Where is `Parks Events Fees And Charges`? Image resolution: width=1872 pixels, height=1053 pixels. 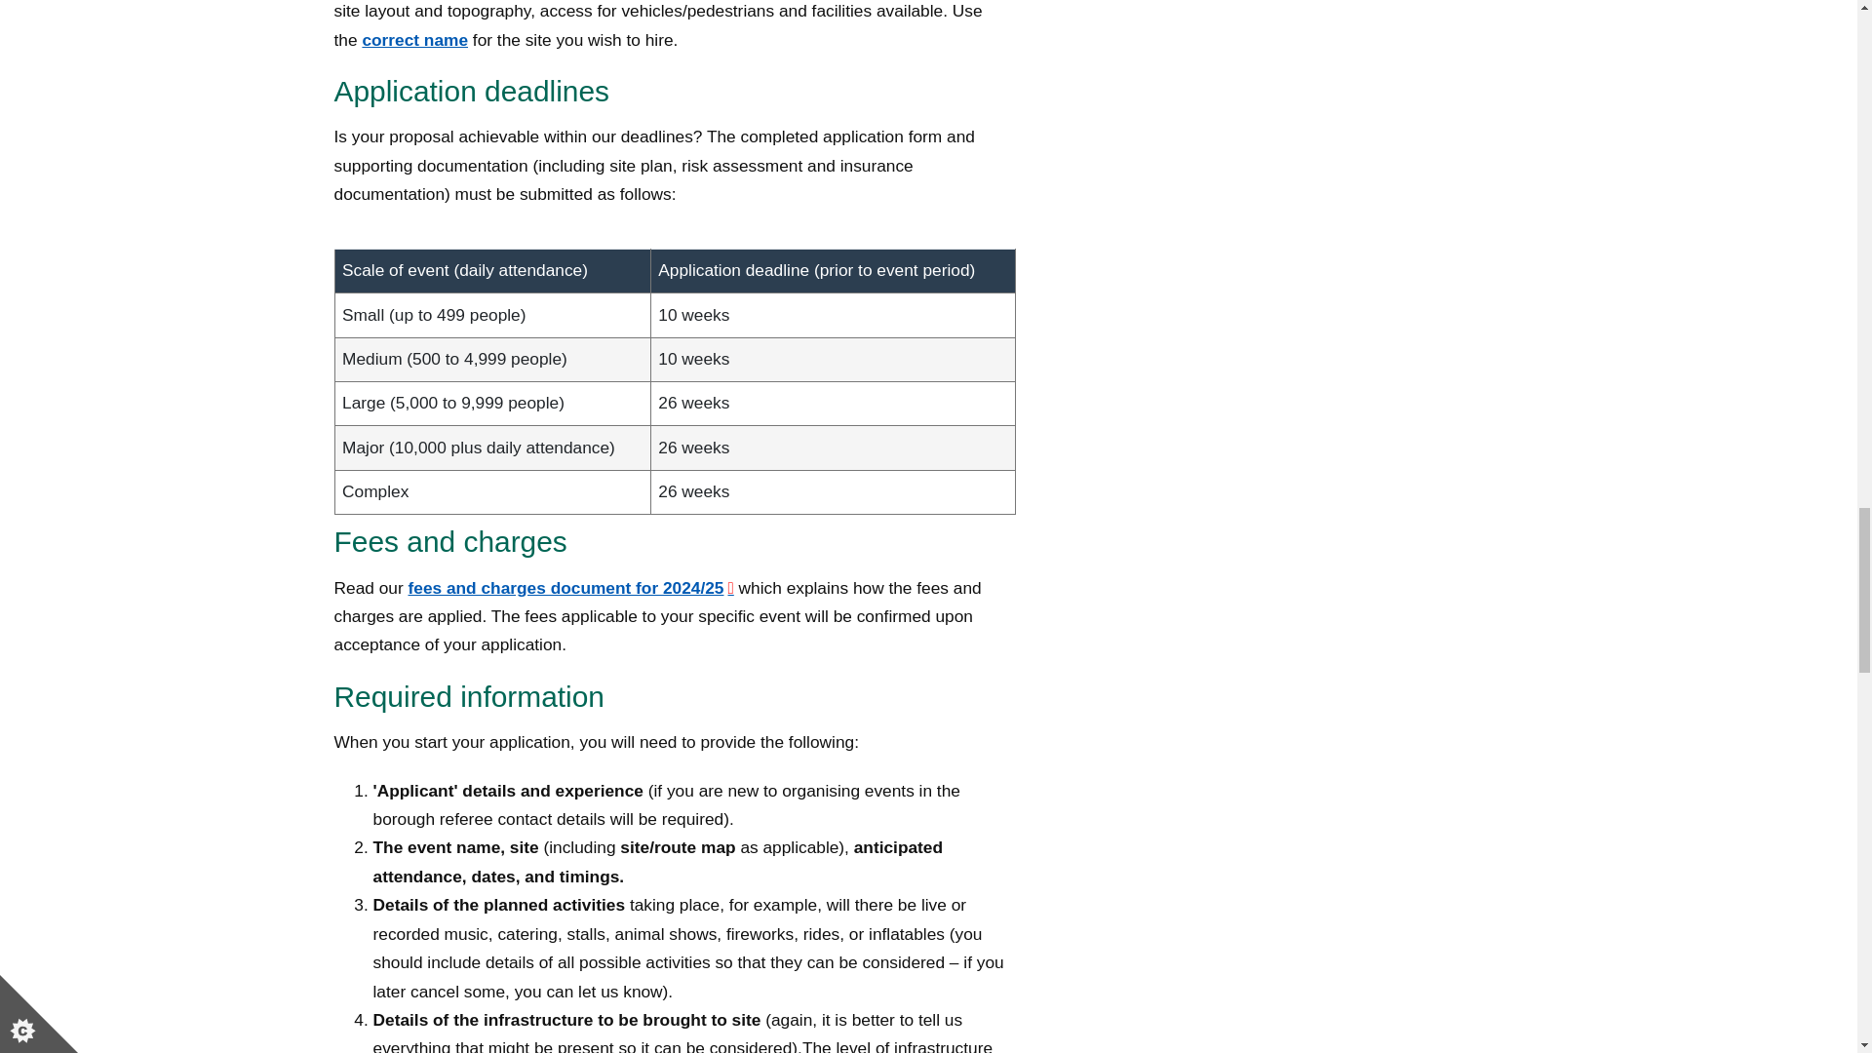
Parks Events Fees And Charges is located at coordinates (570, 587).